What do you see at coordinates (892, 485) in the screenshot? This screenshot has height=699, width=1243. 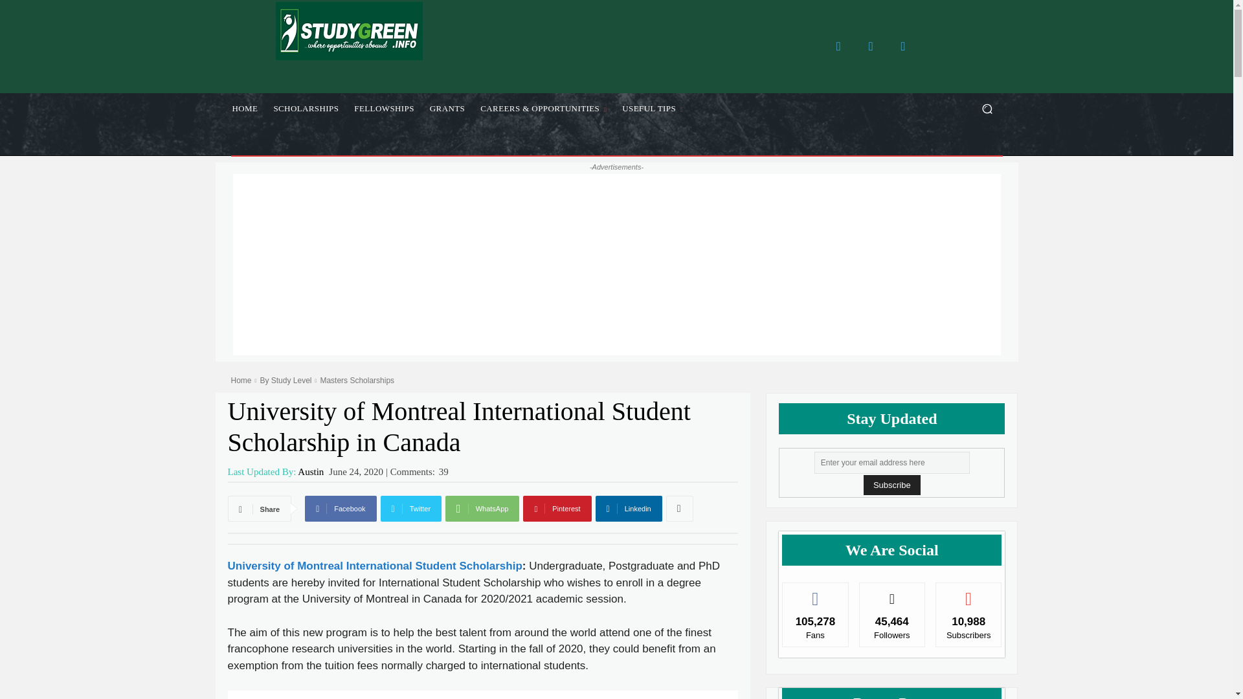 I see `Subscribe` at bounding box center [892, 485].